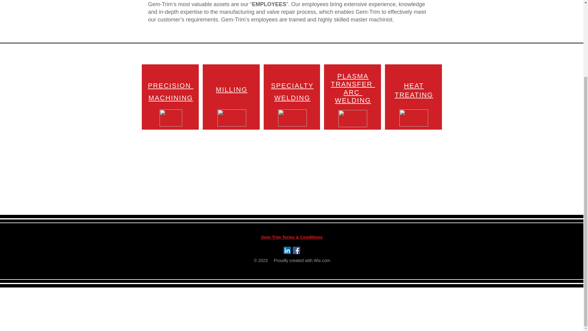 Image resolution: width=588 pixels, height=331 pixels. What do you see at coordinates (171, 97) in the screenshot?
I see `MACHINING` at bounding box center [171, 97].